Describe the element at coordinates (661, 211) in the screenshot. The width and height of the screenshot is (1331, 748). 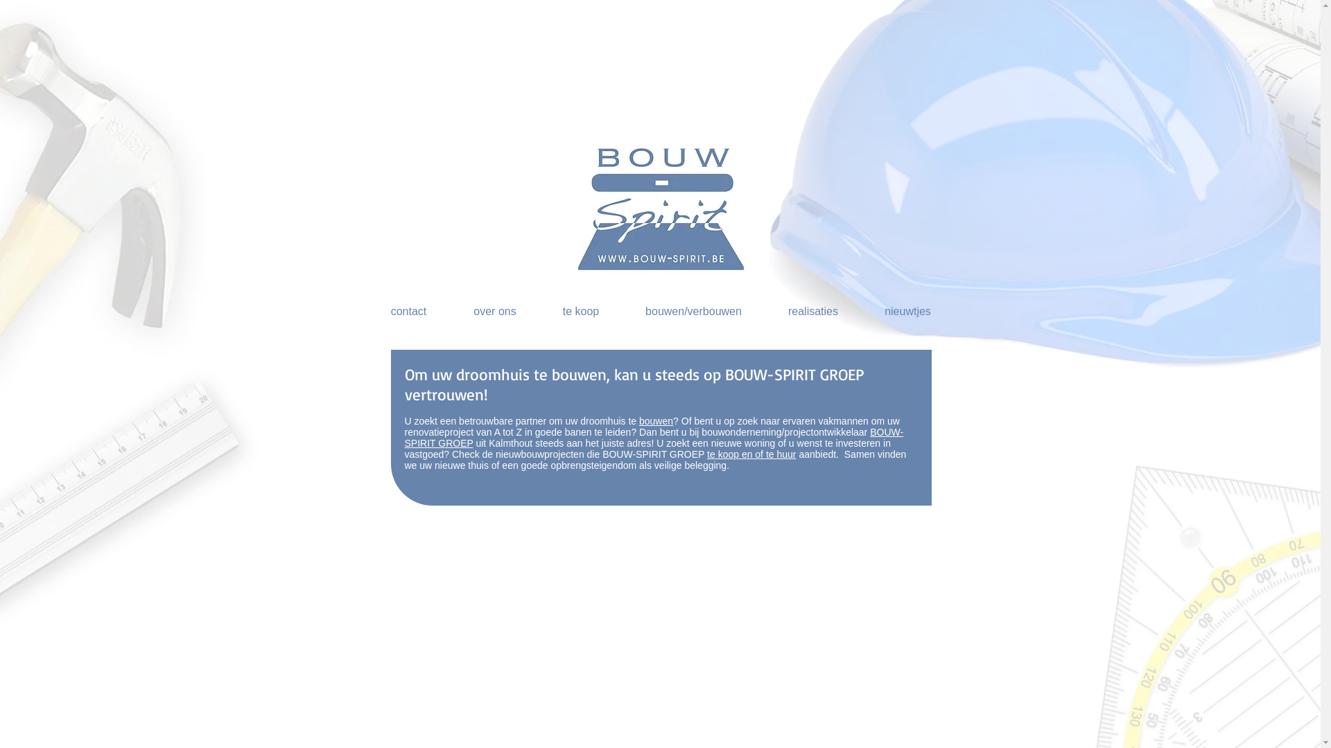
I see `logo Bouw-Spirit.jpg` at that location.